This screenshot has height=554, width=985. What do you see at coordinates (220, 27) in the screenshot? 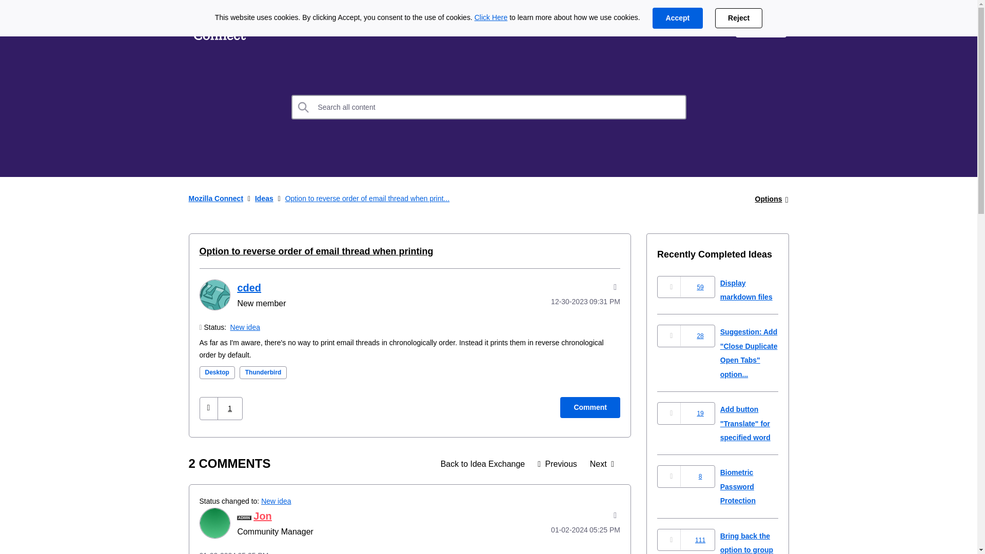
I see `Mozilla Connect` at bounding box center [220, 27].